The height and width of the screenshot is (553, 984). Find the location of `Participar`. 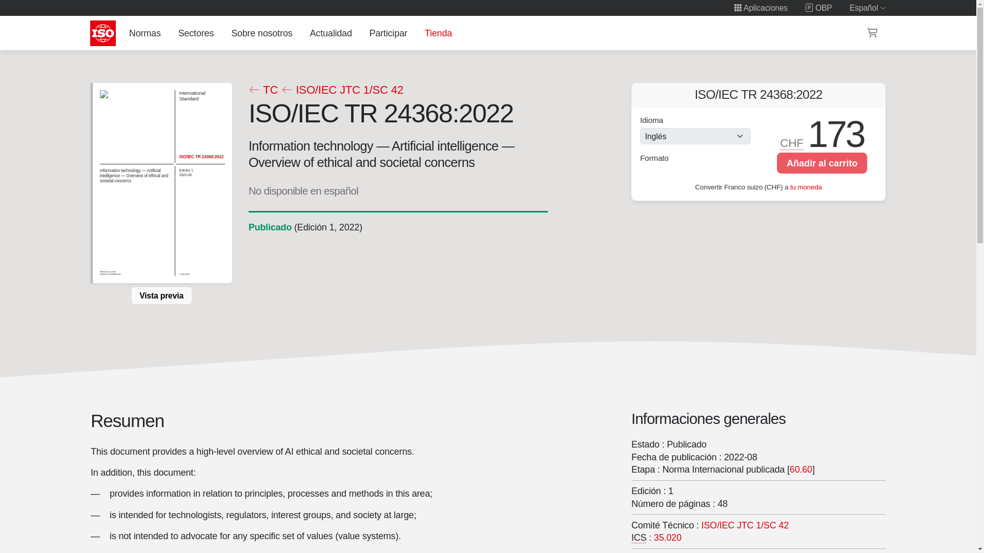

Participar is located at coordinates (388, 33).